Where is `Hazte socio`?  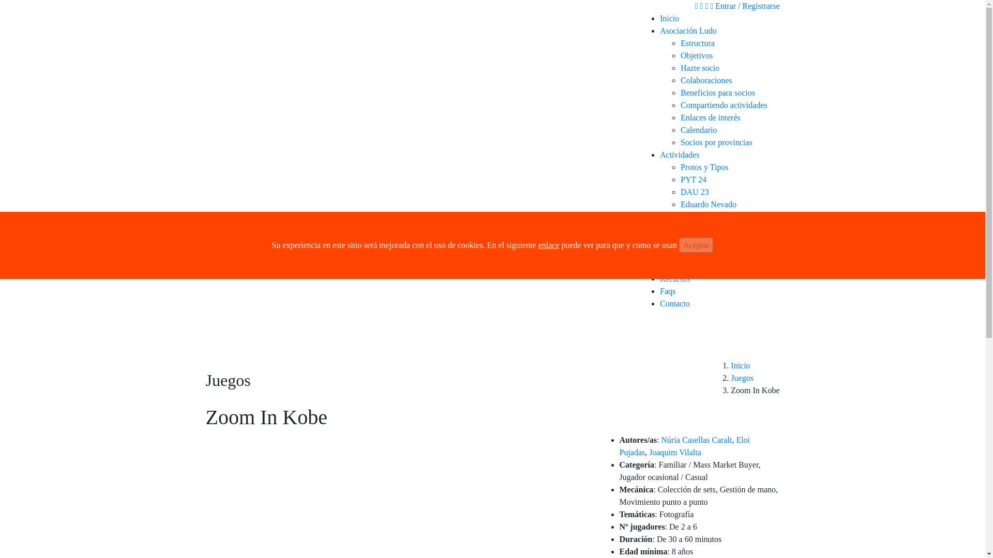 Hazte socio is located at coordinates (699, 68).